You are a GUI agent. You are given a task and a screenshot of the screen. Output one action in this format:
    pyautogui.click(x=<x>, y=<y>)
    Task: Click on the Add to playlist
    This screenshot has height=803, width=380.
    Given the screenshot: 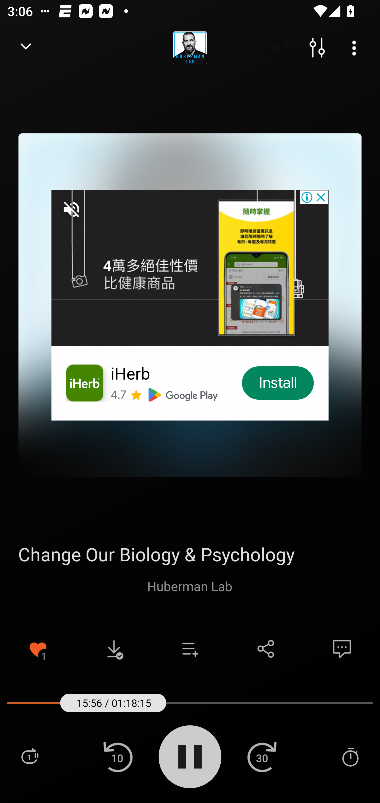 What is the action you would take?
    pyautogui.click(x=190, y=649)
    